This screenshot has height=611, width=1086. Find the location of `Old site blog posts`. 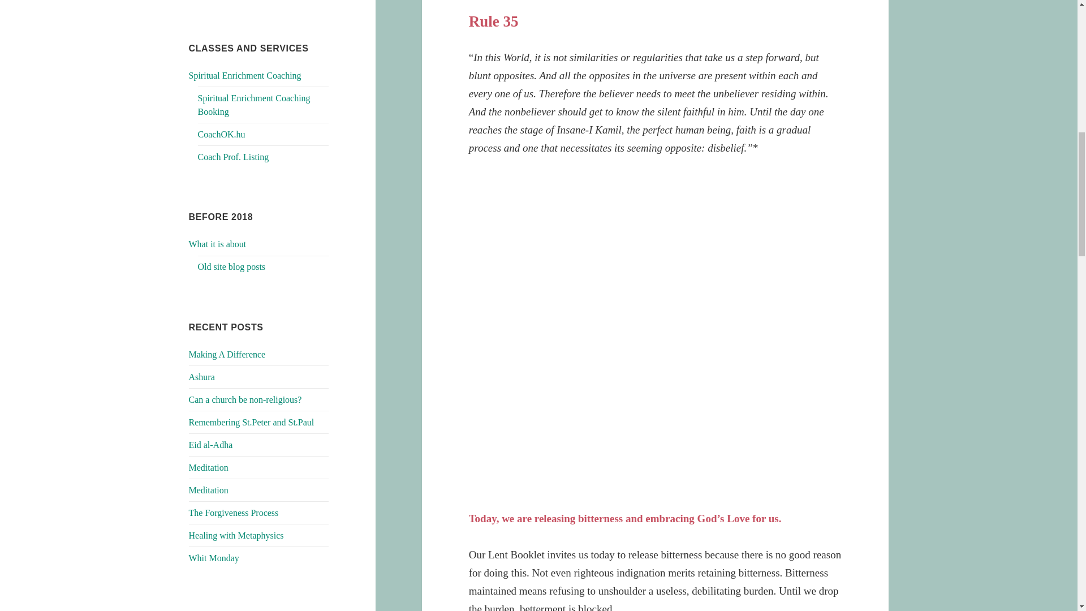

Old site blog posts is located at coordinates (232, 266).